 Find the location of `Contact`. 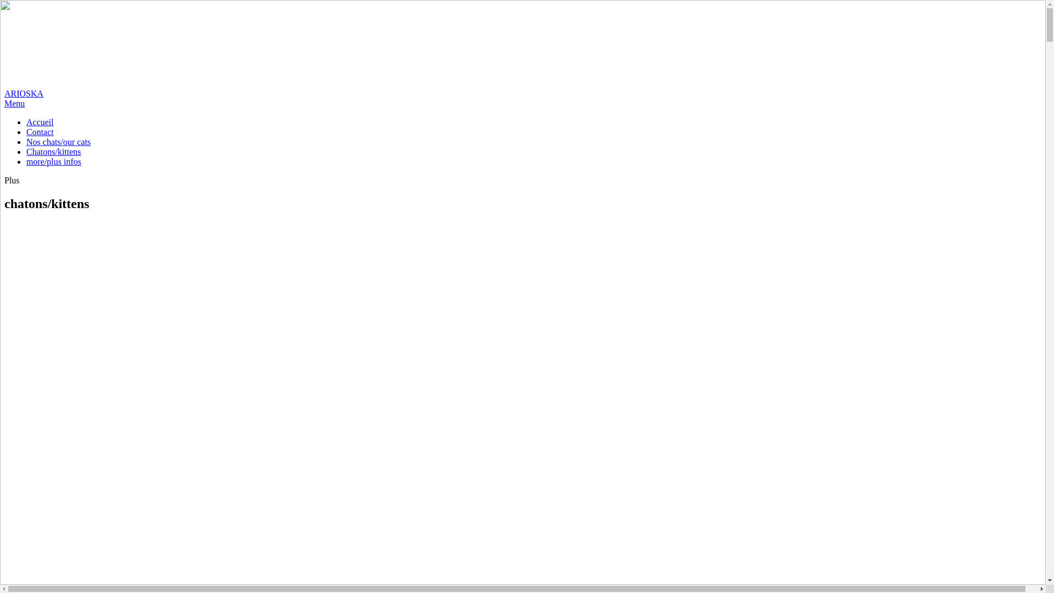

Contact is located at coordinates (40, 132).